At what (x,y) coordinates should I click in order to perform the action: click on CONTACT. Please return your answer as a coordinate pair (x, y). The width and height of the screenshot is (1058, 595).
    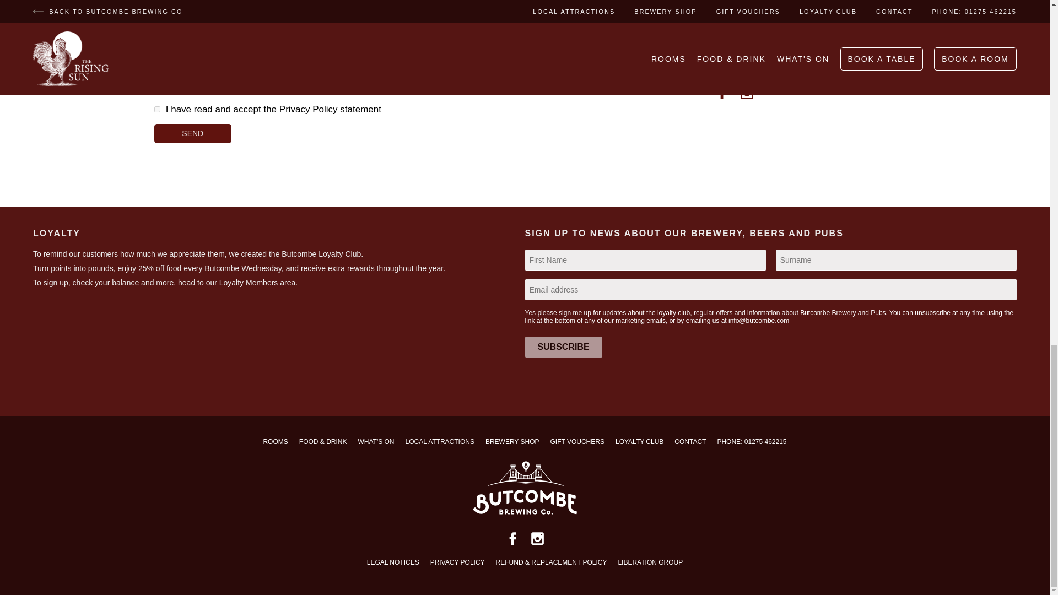
    Looking at the image, I should click on (690, 442).